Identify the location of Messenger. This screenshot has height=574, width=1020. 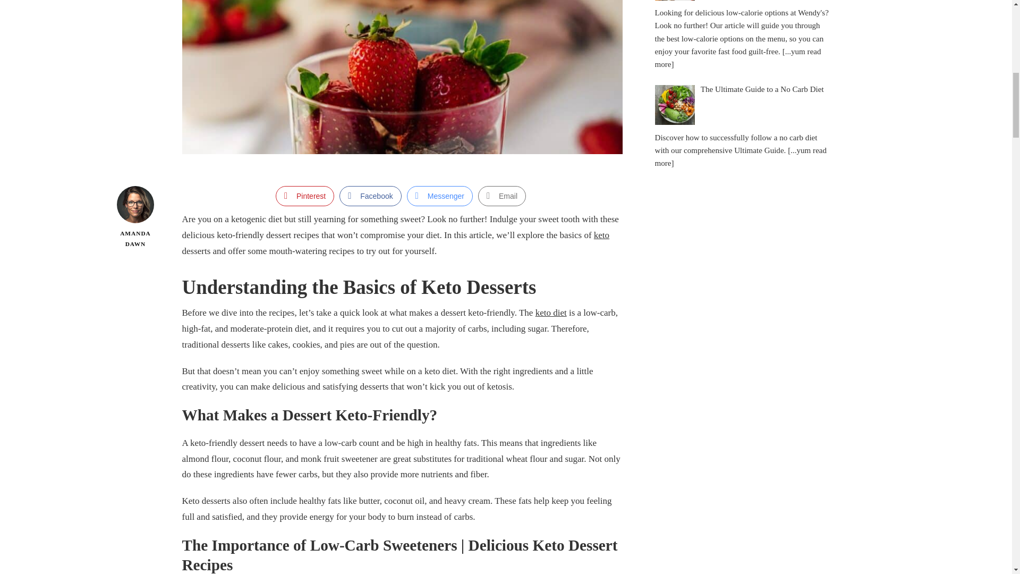
(440, 196).